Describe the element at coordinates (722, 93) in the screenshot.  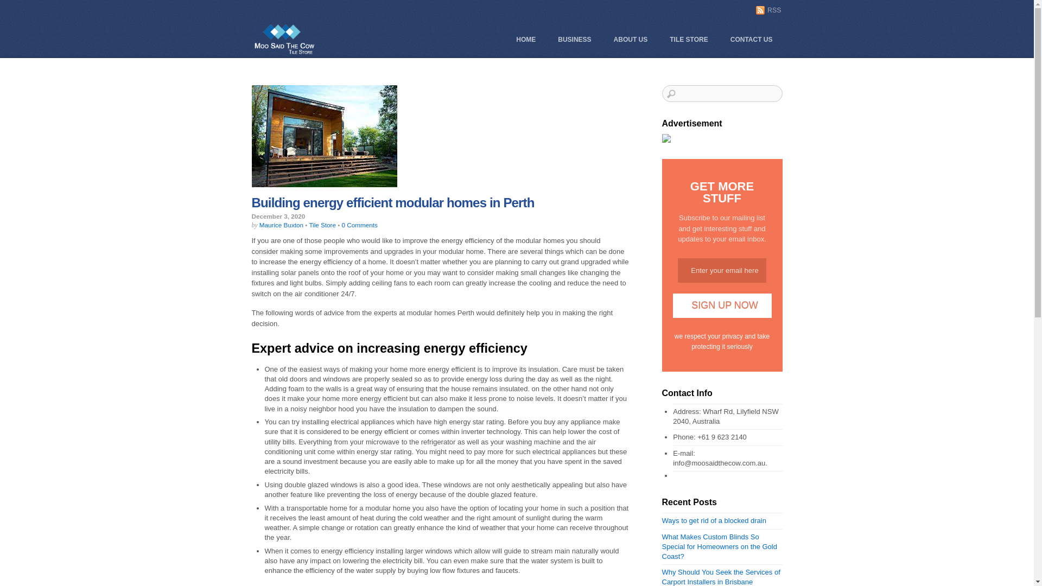
I see `Search` at that location.